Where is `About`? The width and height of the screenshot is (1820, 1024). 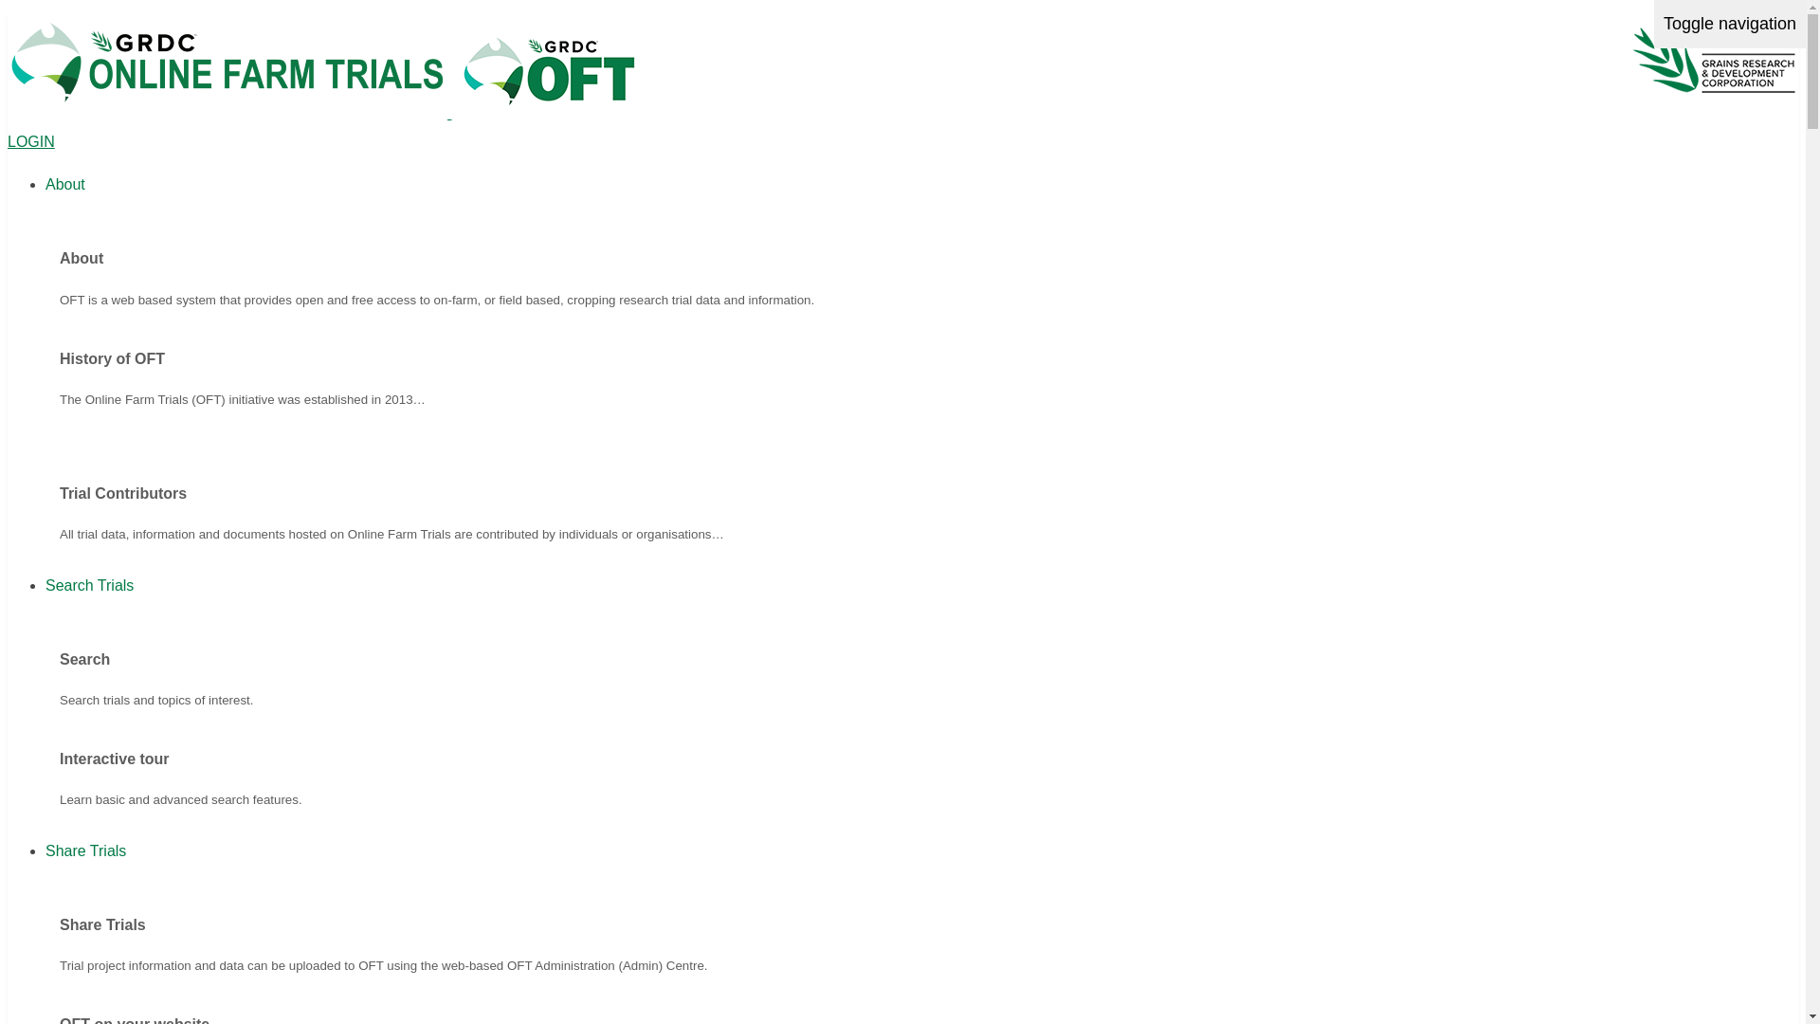
About is located at coordinates (65, 184).